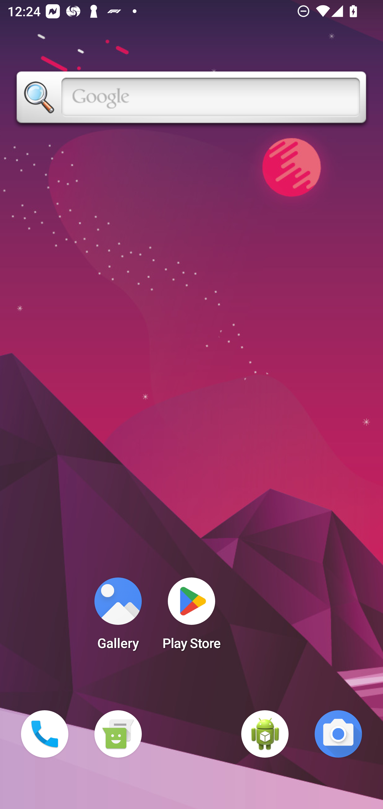  Describe the element at coordinates (118, 734) in the screenshot. I see `Messaging` at that location.